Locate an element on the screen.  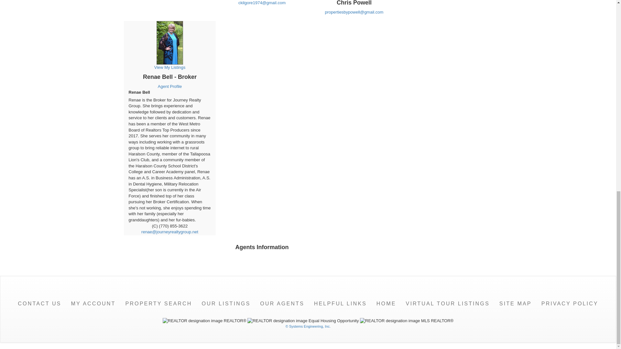
View My Listings is located at coordinates (169, 56).